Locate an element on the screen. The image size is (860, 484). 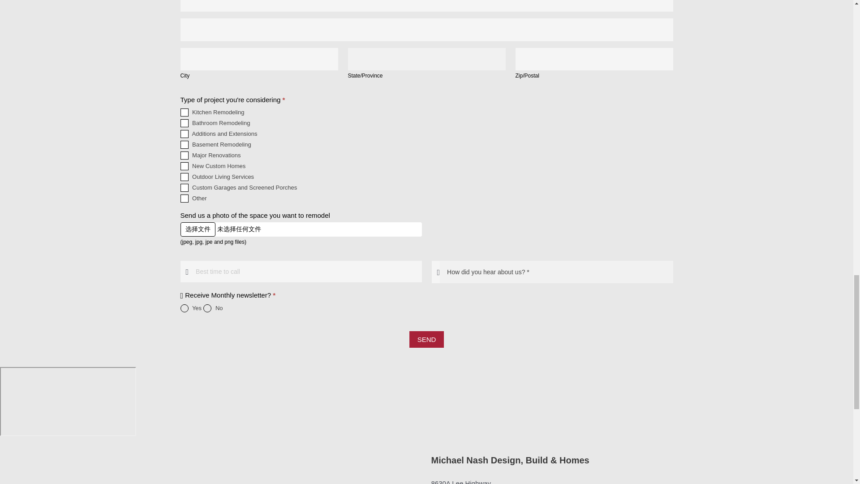
Bathroom Remodeling is located at coordinates (184, 123).